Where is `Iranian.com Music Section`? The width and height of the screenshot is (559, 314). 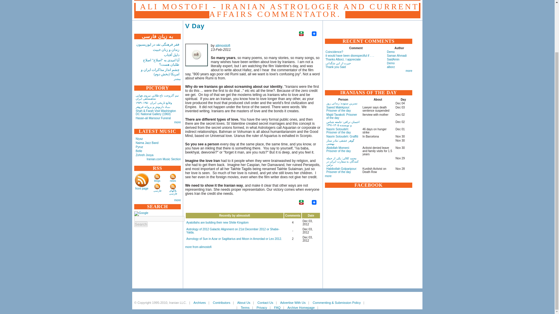
Iranian.com Music Section is located at coordinates (164, 159).